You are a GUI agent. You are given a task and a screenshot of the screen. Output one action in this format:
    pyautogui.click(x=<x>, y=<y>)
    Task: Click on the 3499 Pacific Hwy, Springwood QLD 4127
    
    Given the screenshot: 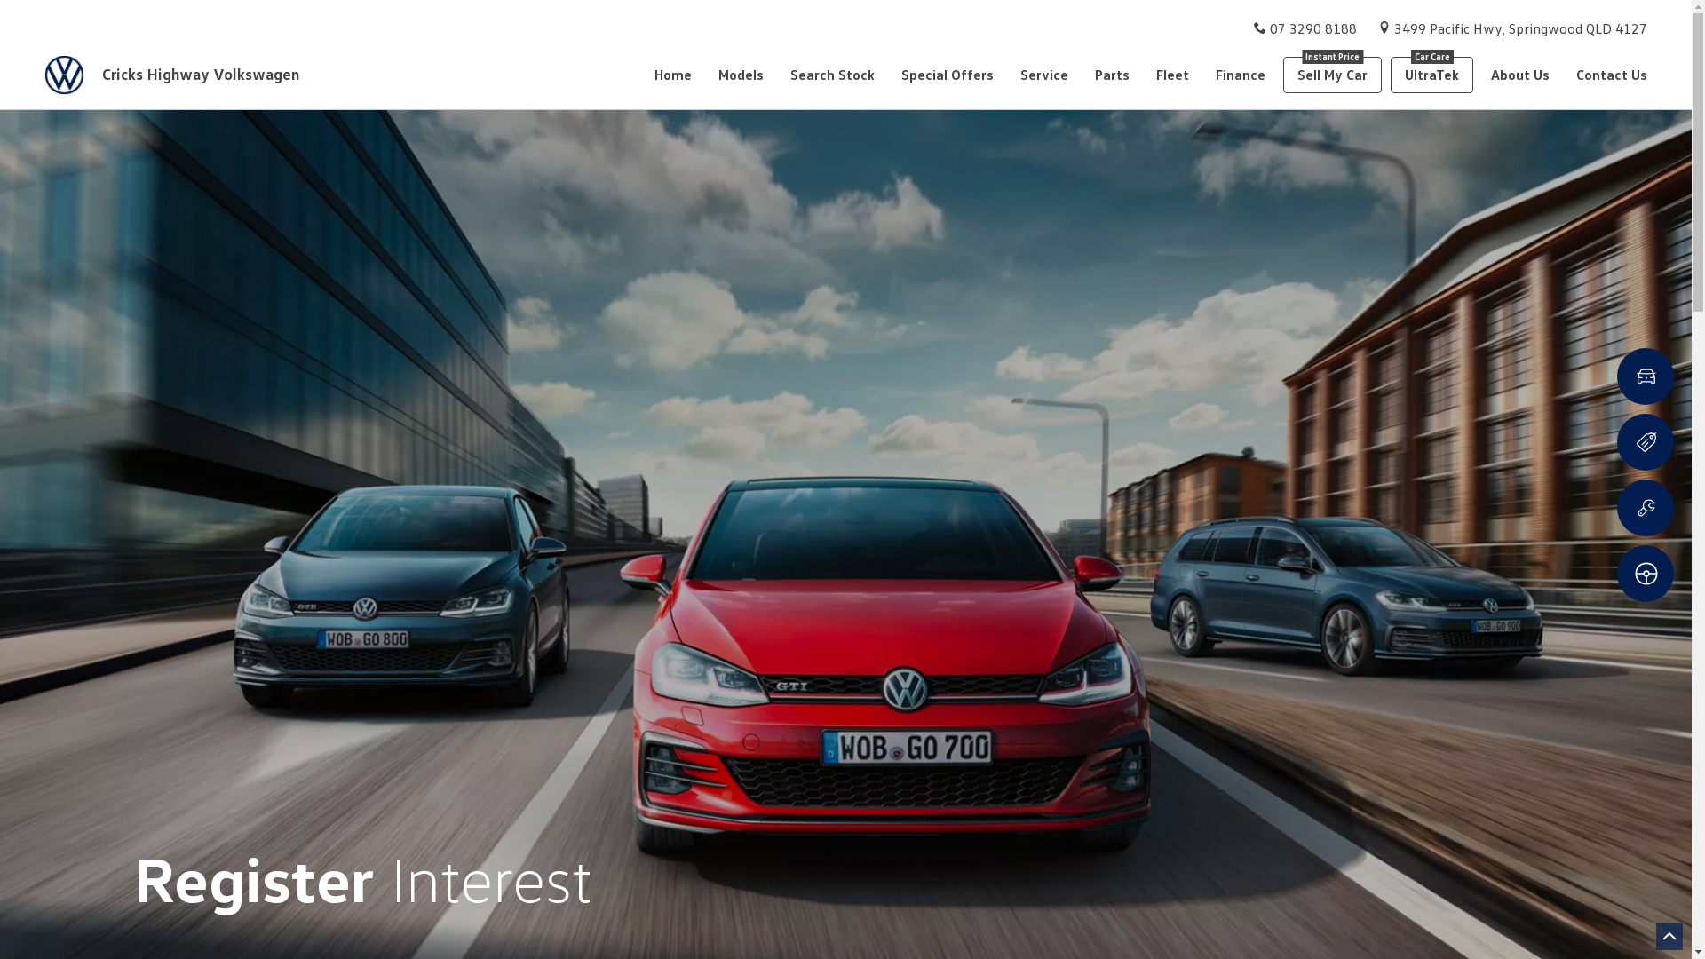 What is the action you would take?
    pyautogui.click(x=1520, y=28)
    